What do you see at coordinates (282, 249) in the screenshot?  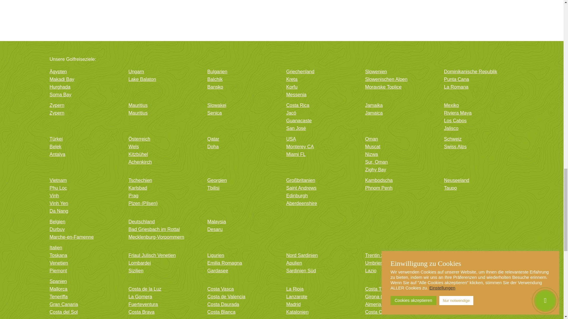 I see `Italien` at bounding box center [282, 249].